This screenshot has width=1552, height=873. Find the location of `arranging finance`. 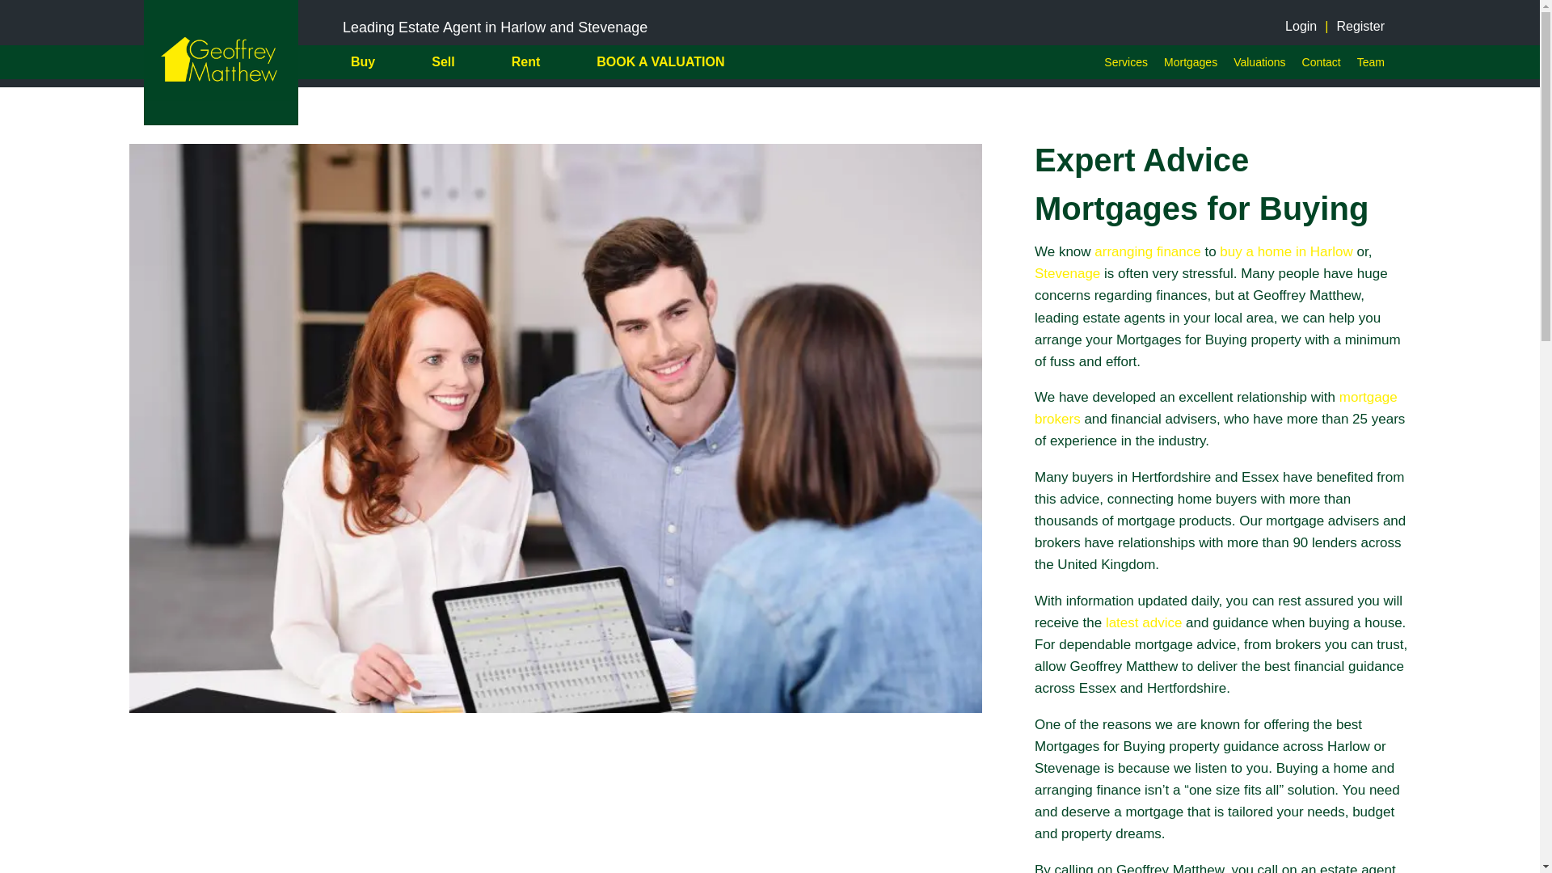

arranging finance is located at coordinates (1146, 251).